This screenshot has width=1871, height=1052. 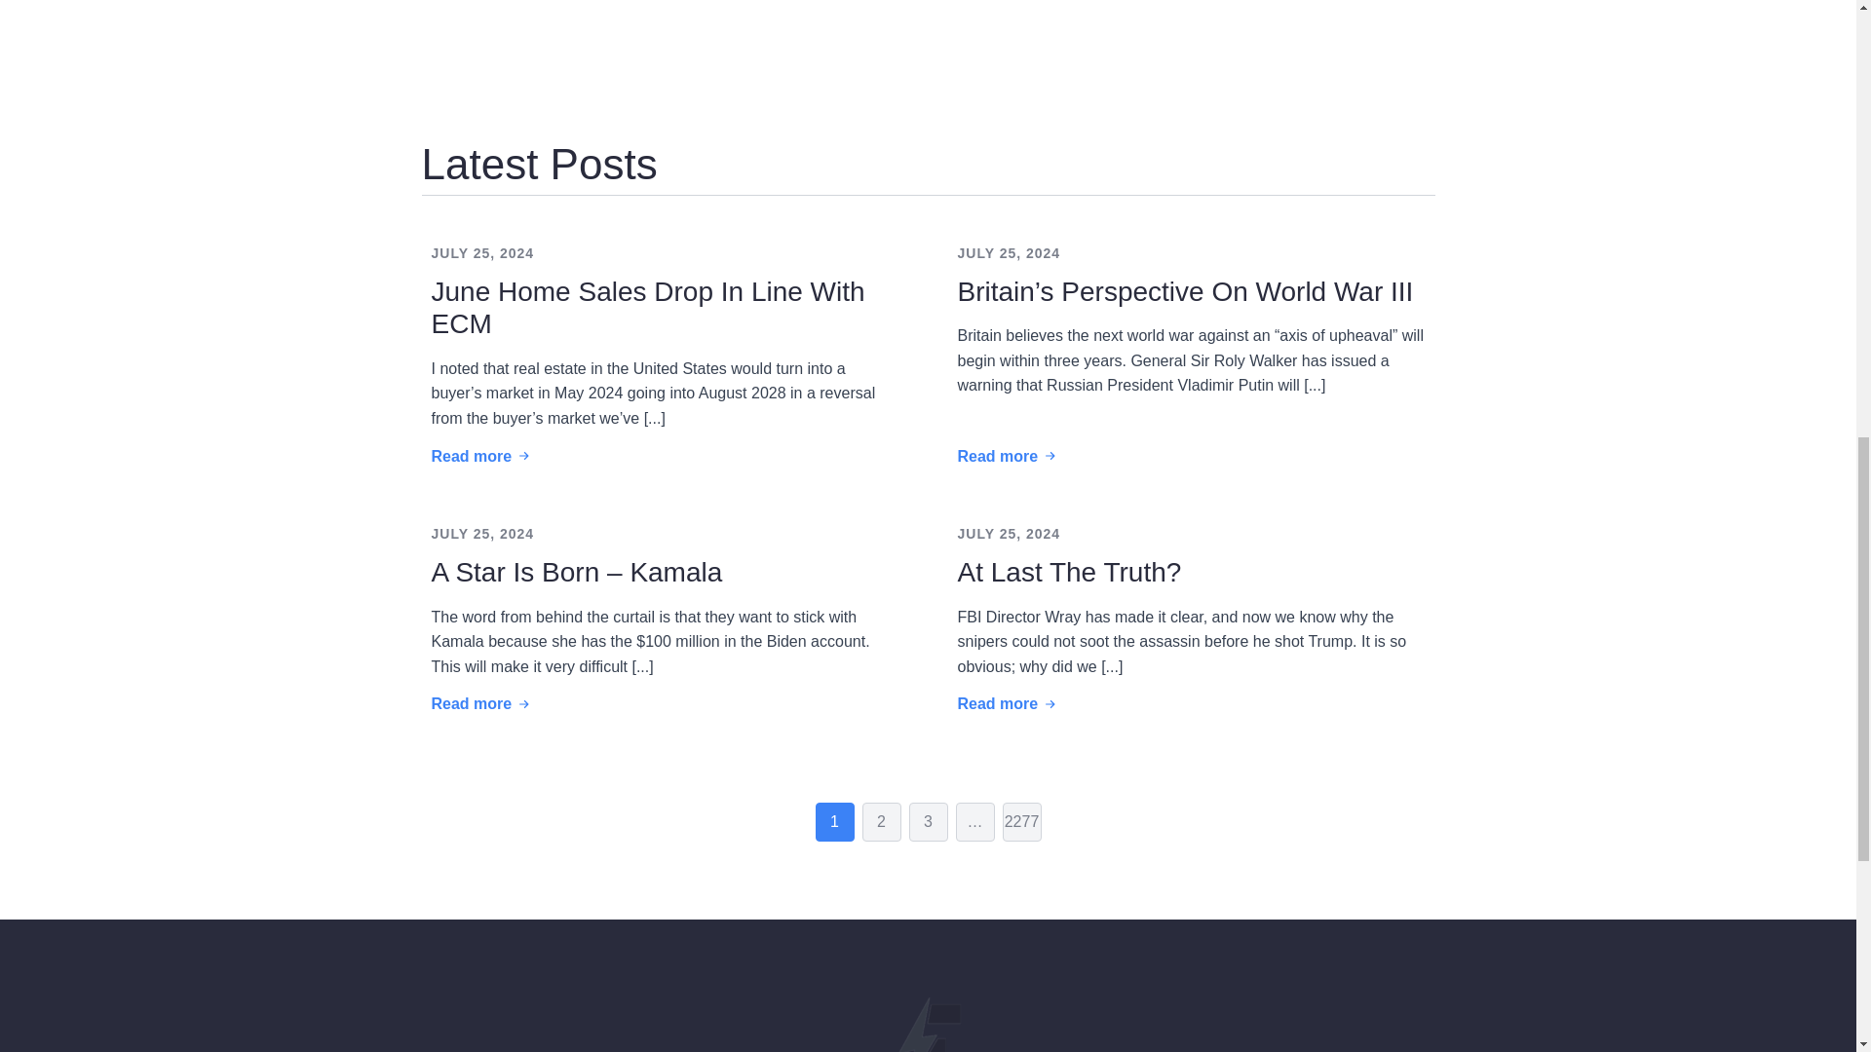 What do you see at coordinates (1020, 822) in the screenshot?
I see `2277` at bounding box center [1020, 822].